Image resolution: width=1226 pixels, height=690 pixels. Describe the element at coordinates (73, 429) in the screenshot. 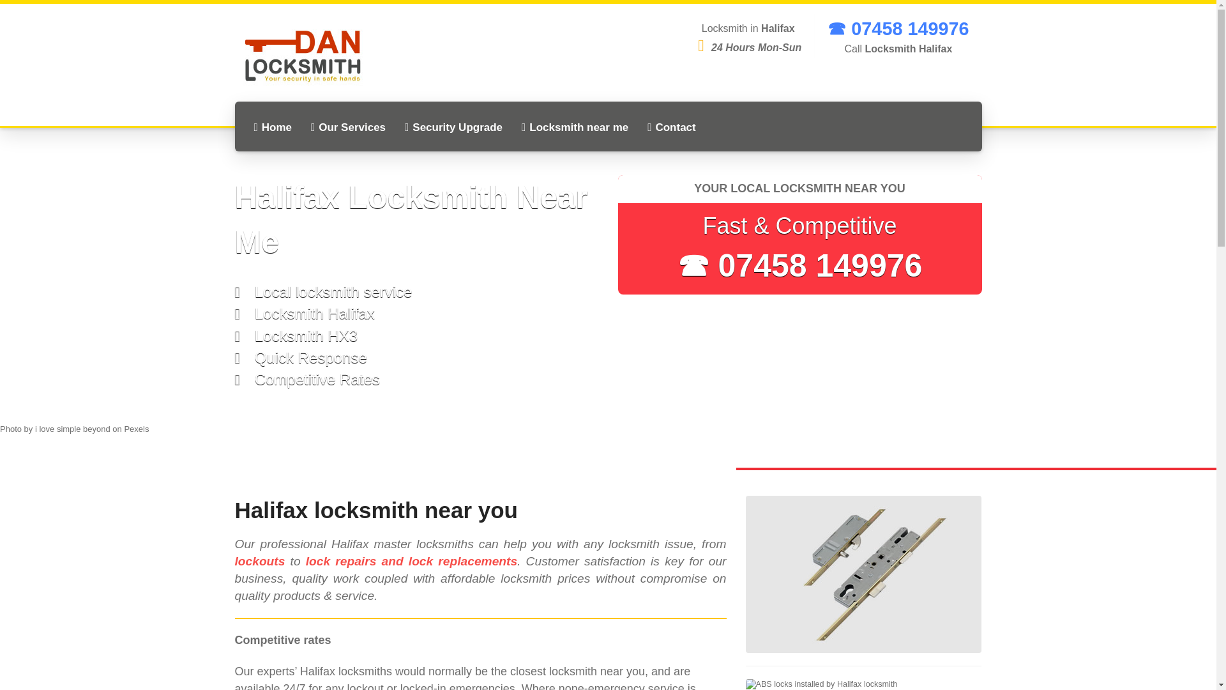

I see `i love simple beyond` at that location.